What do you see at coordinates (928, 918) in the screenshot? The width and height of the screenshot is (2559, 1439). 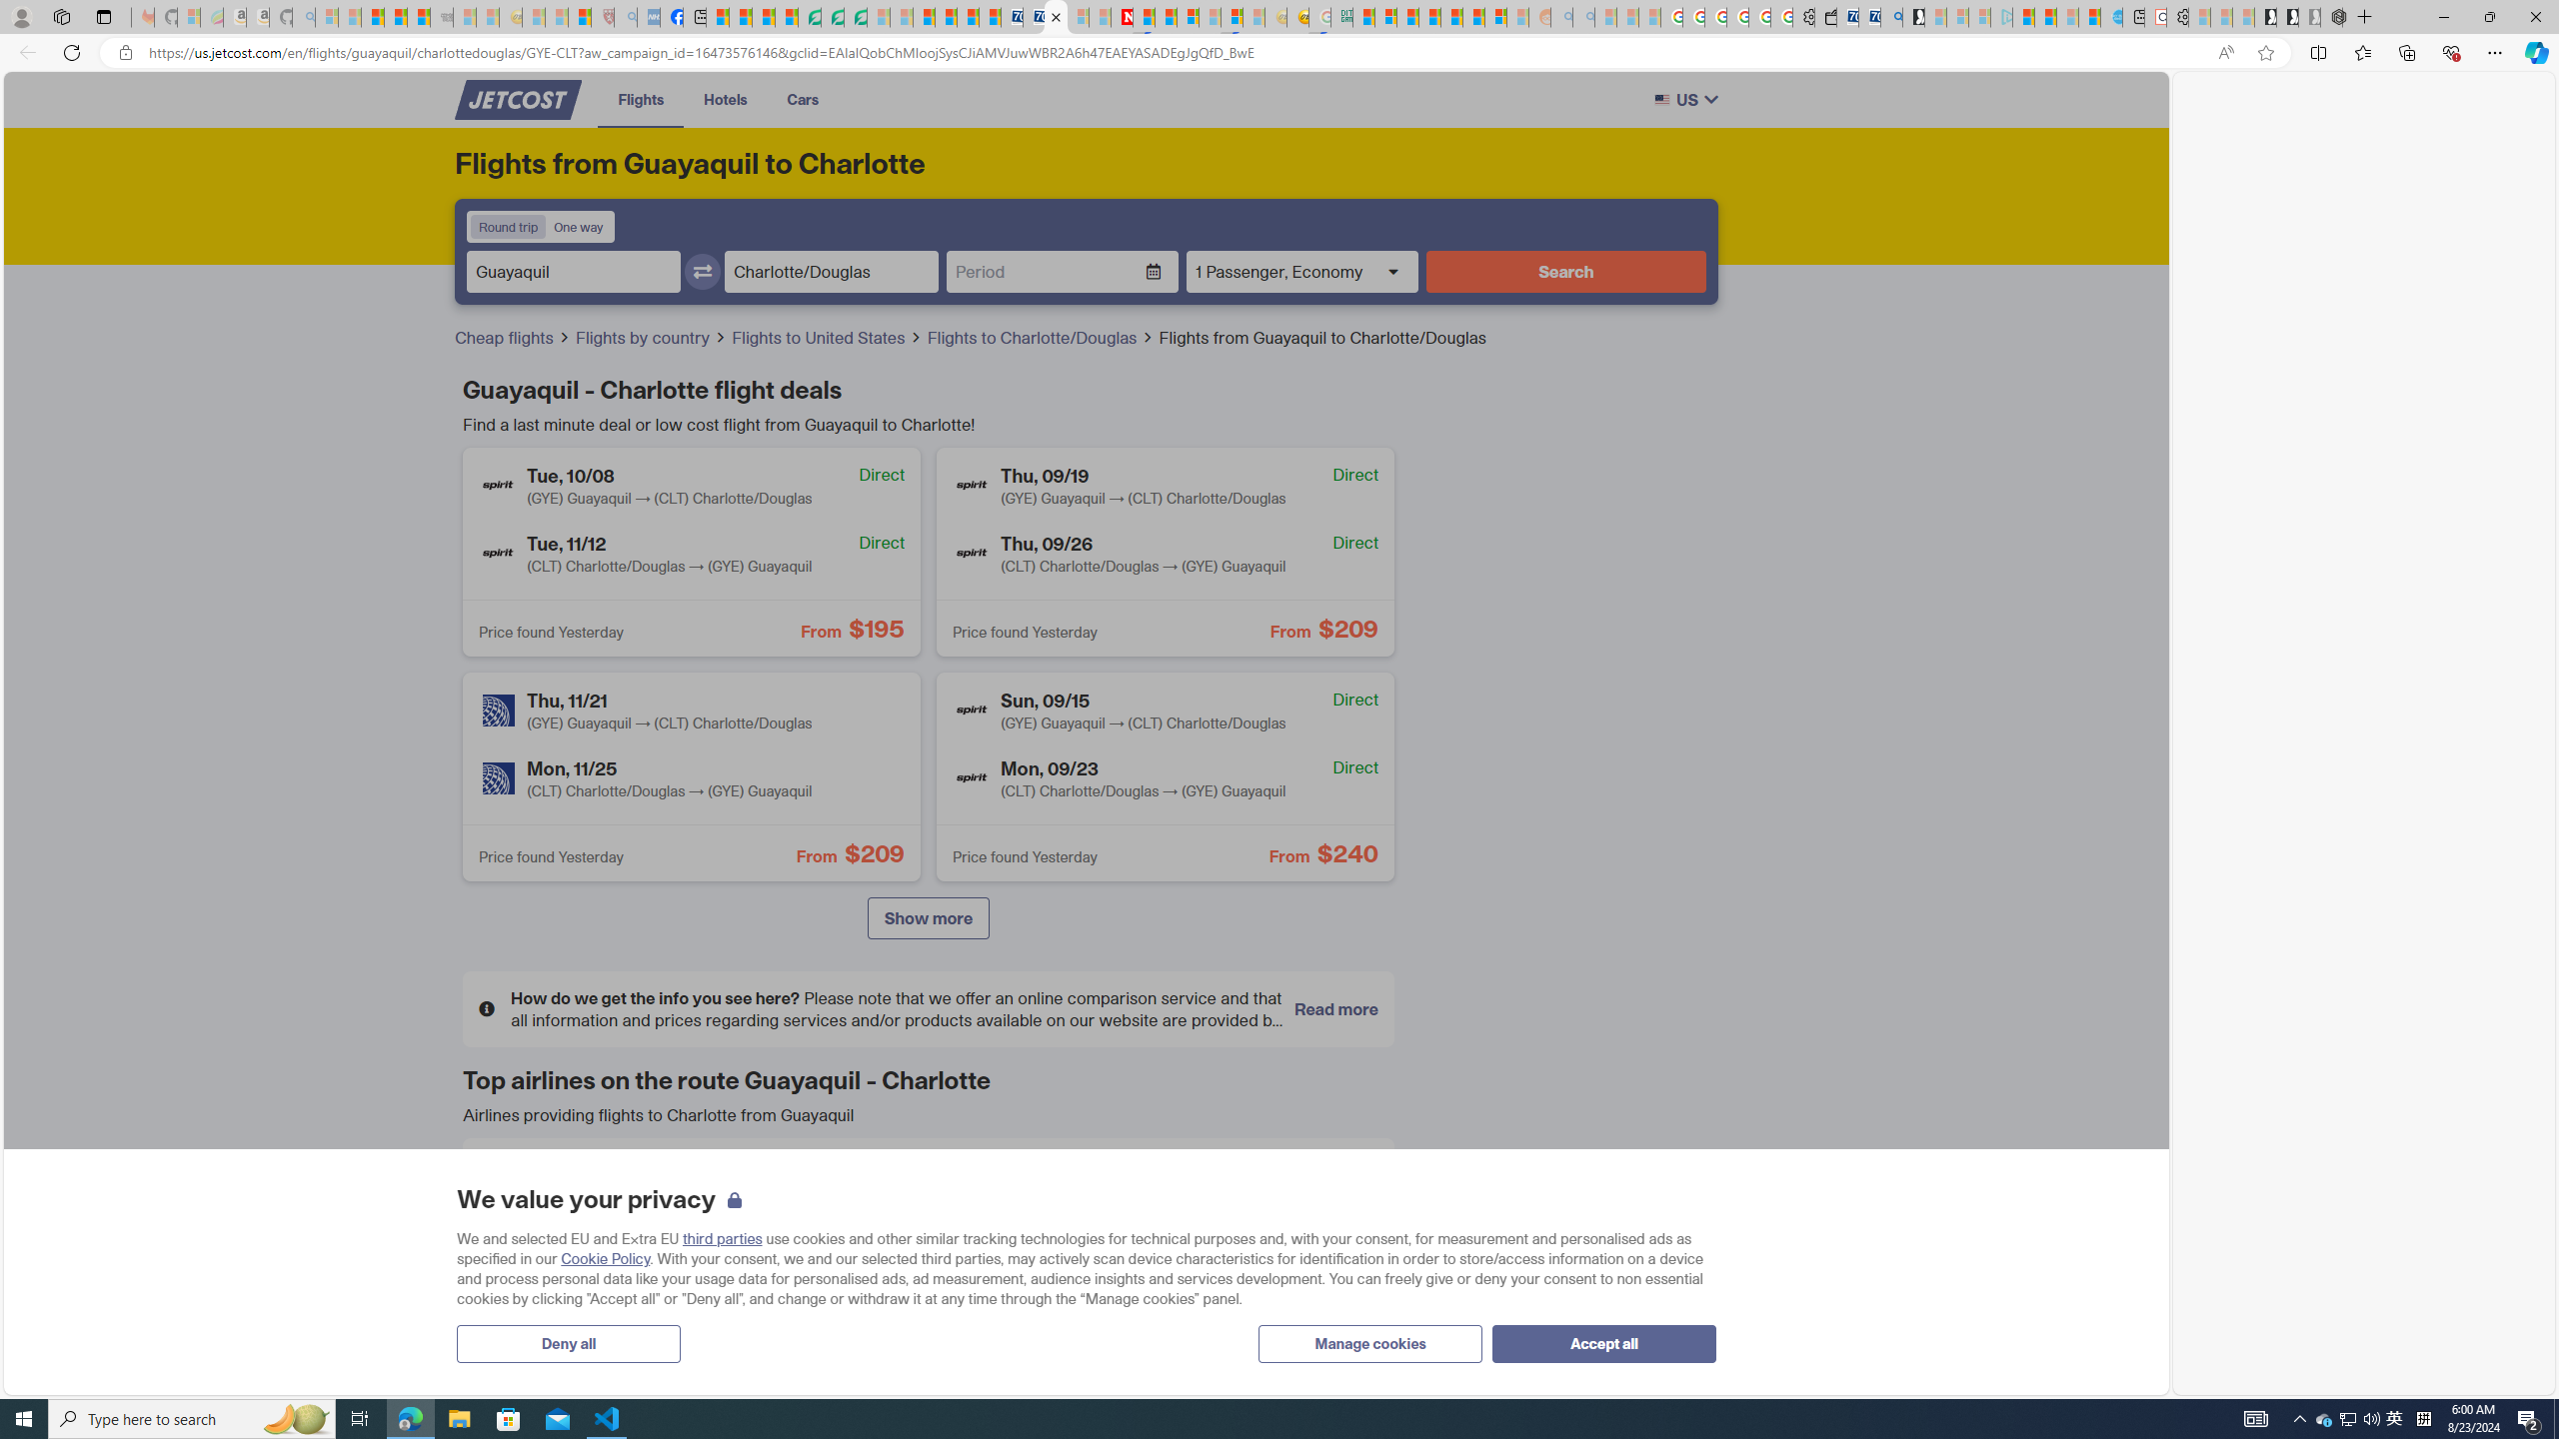 I see `Show more` at bounding box center [928, 918].